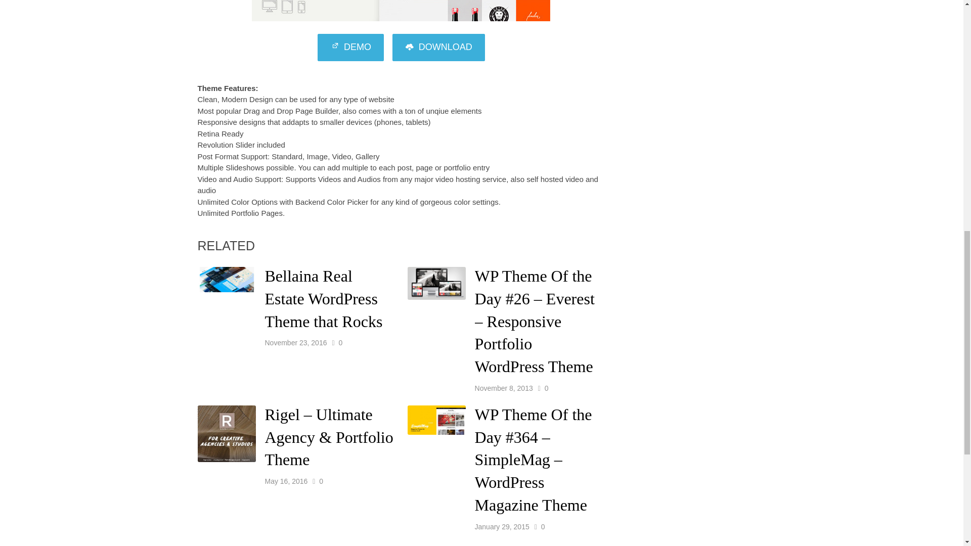 This screenshot has width=971, height=546. What do you see at coordinates (438, 47) in the screenshot?
I see `DOWNLOAD` at bounding box center [438, 47].